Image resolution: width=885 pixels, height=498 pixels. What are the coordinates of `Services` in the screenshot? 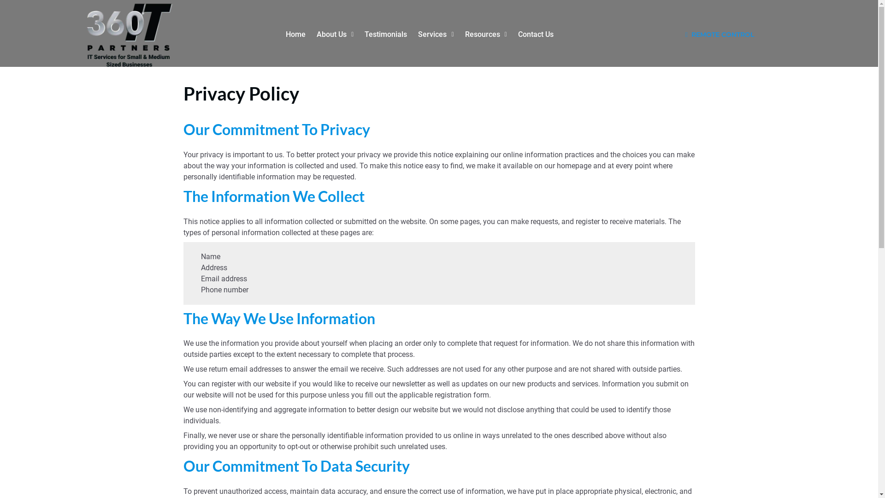 It's located at (436, 35).